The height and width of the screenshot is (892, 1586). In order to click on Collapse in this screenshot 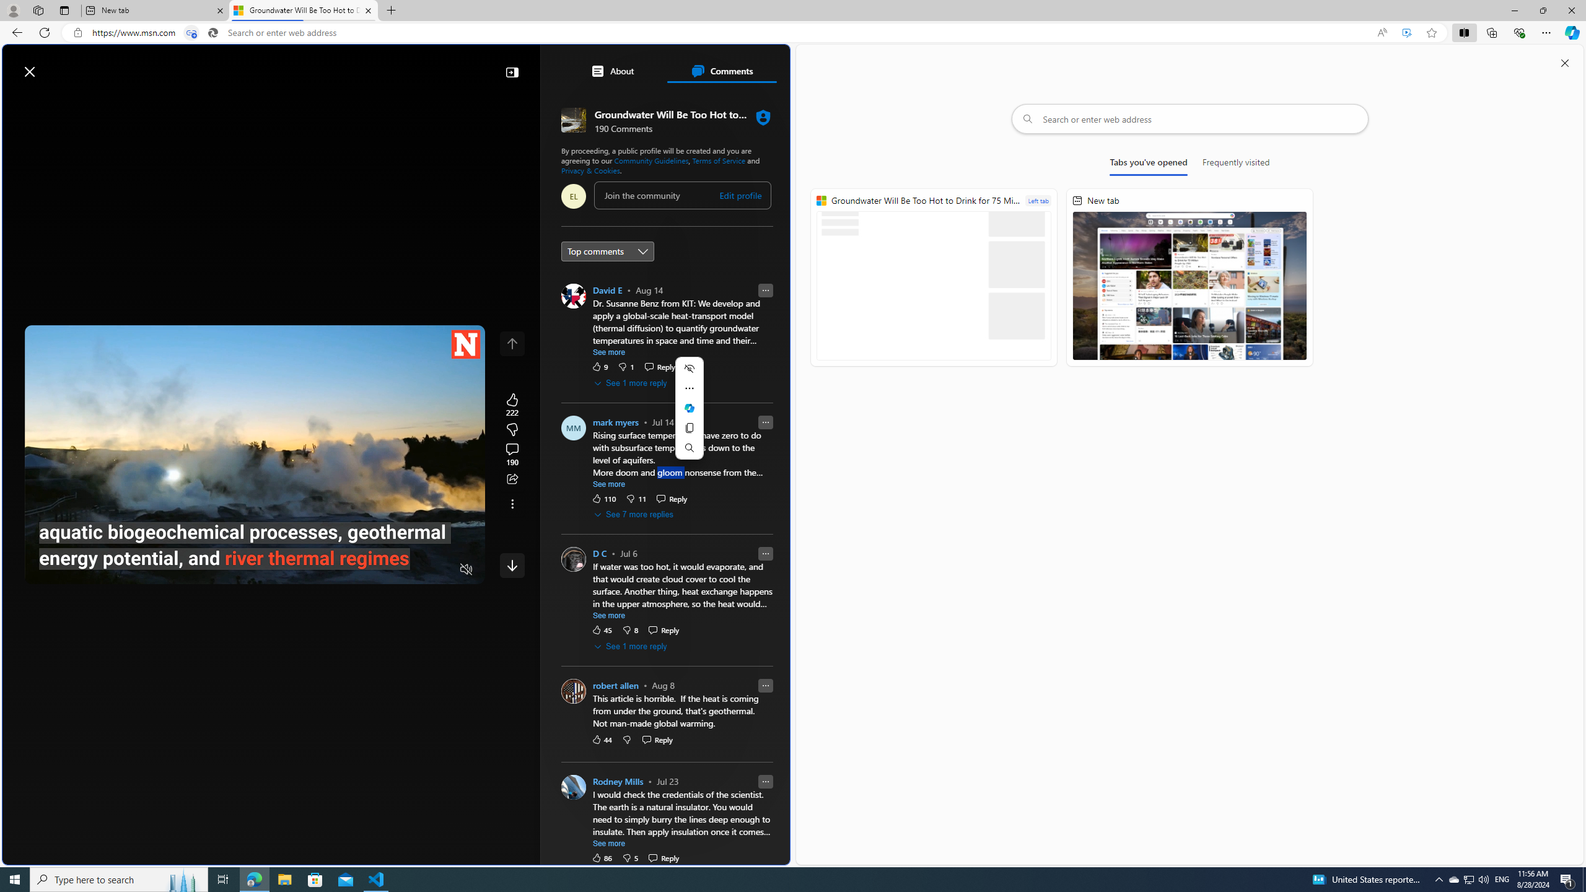, I will do `click(512, 72)`.